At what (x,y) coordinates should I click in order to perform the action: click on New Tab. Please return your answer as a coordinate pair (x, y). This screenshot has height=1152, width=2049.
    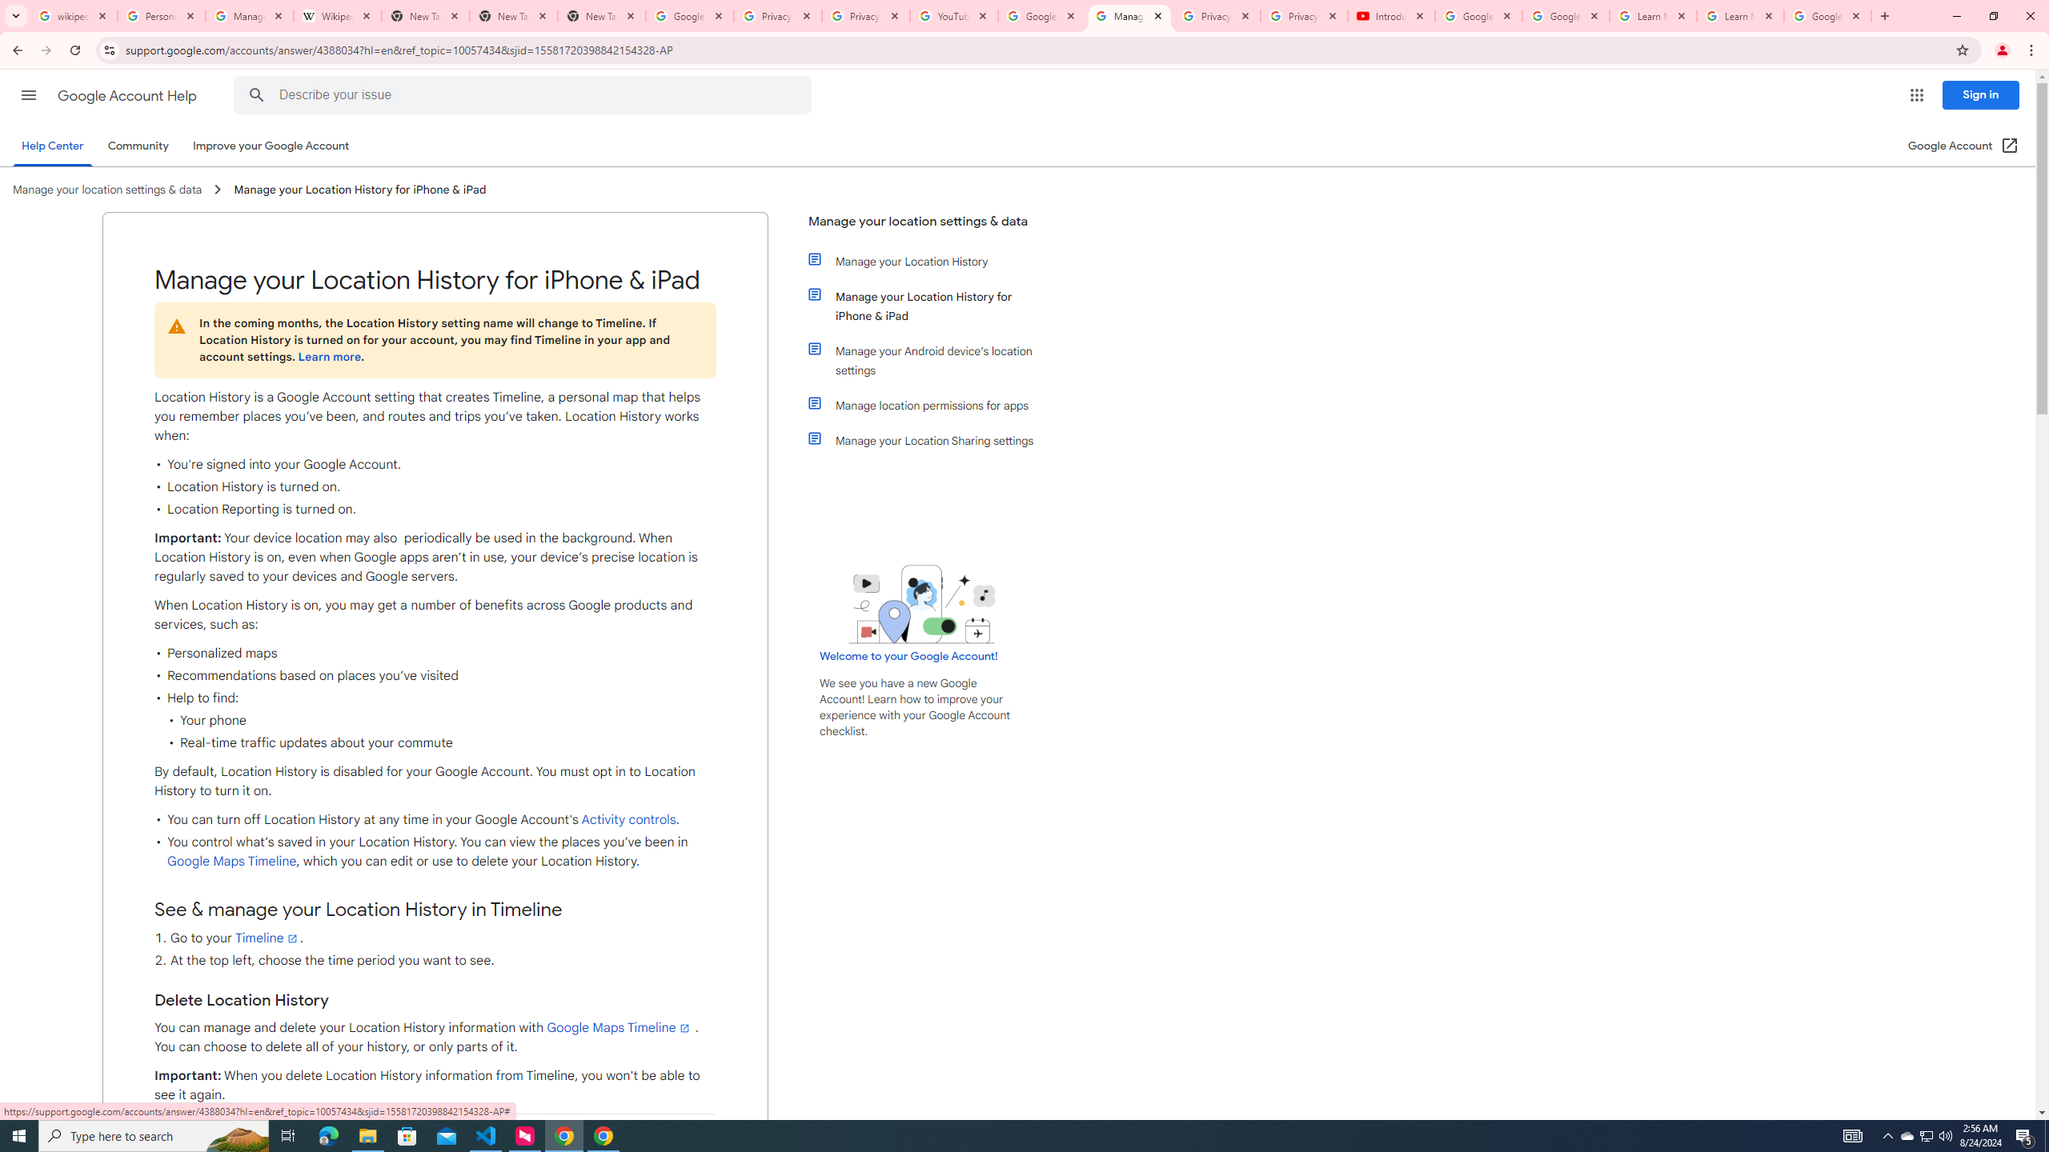
    Looking at the image, I should click on (514, 16).